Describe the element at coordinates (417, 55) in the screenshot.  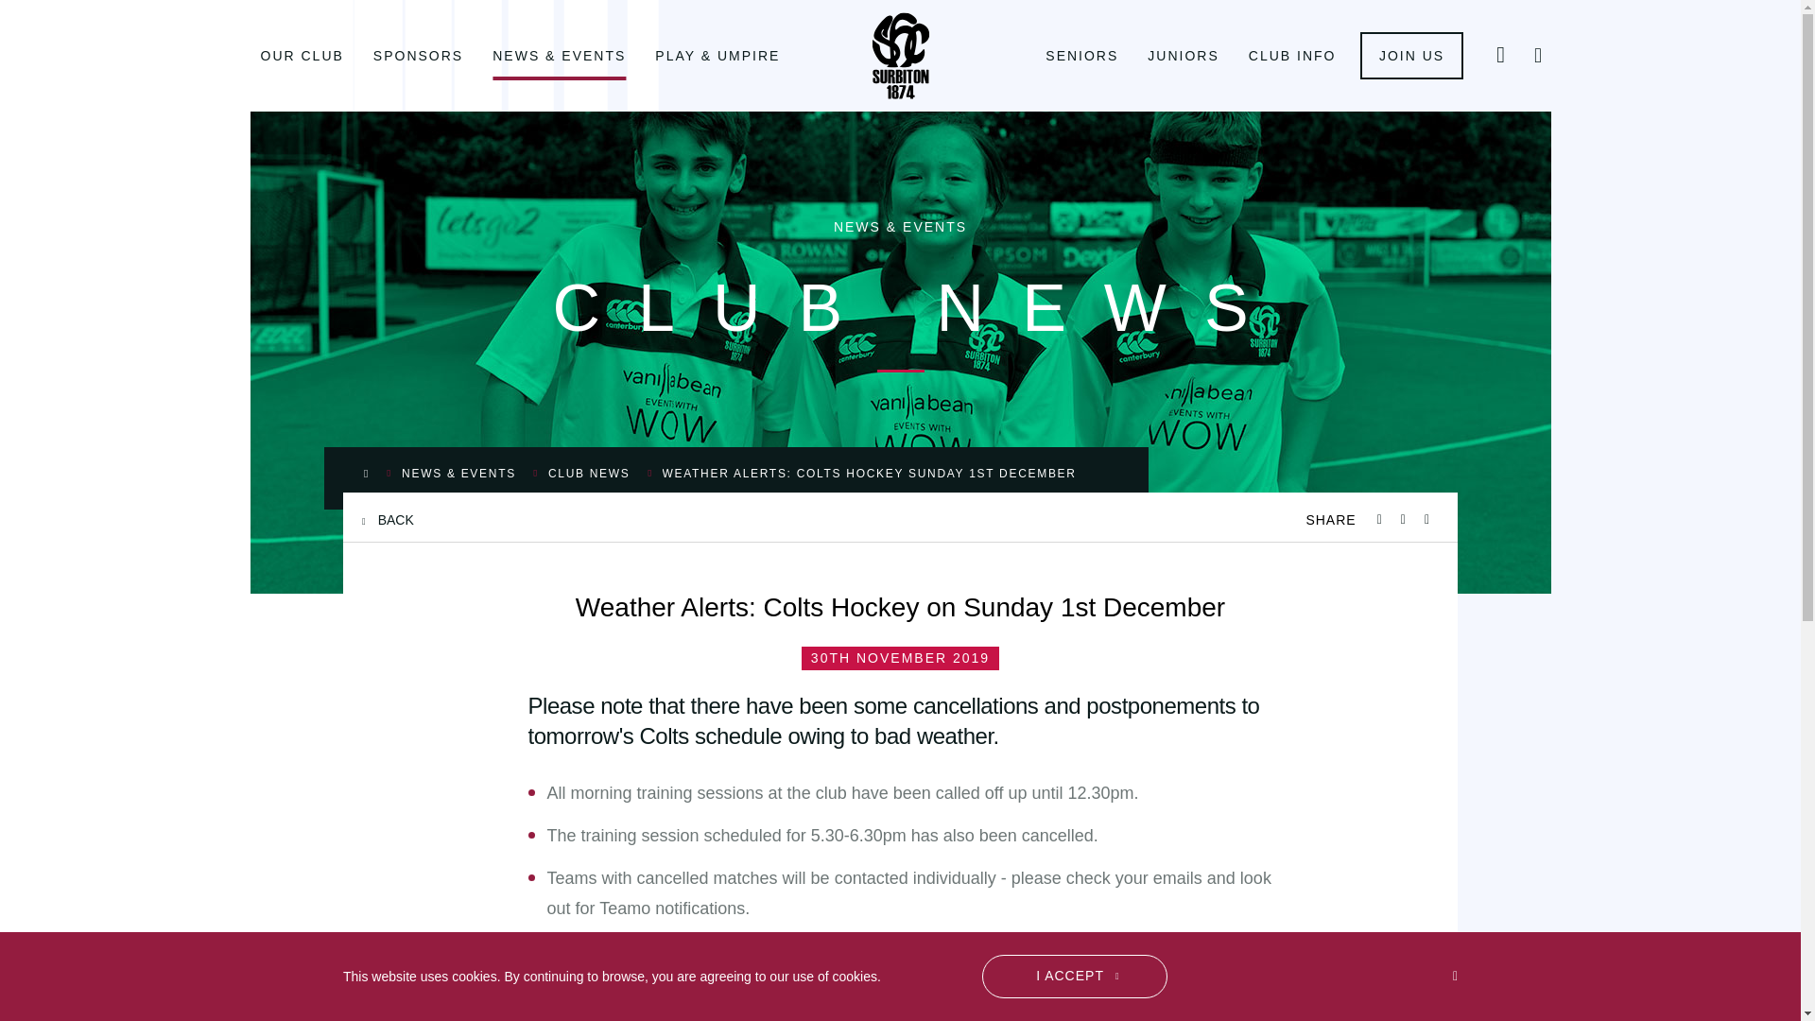
I see `SPONSORS` at that location.